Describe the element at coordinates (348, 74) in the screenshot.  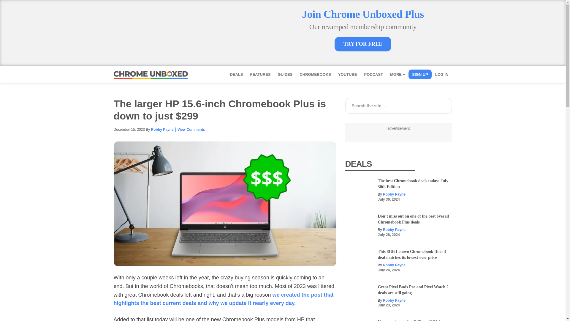
I see `YOUTUBE` at that location.